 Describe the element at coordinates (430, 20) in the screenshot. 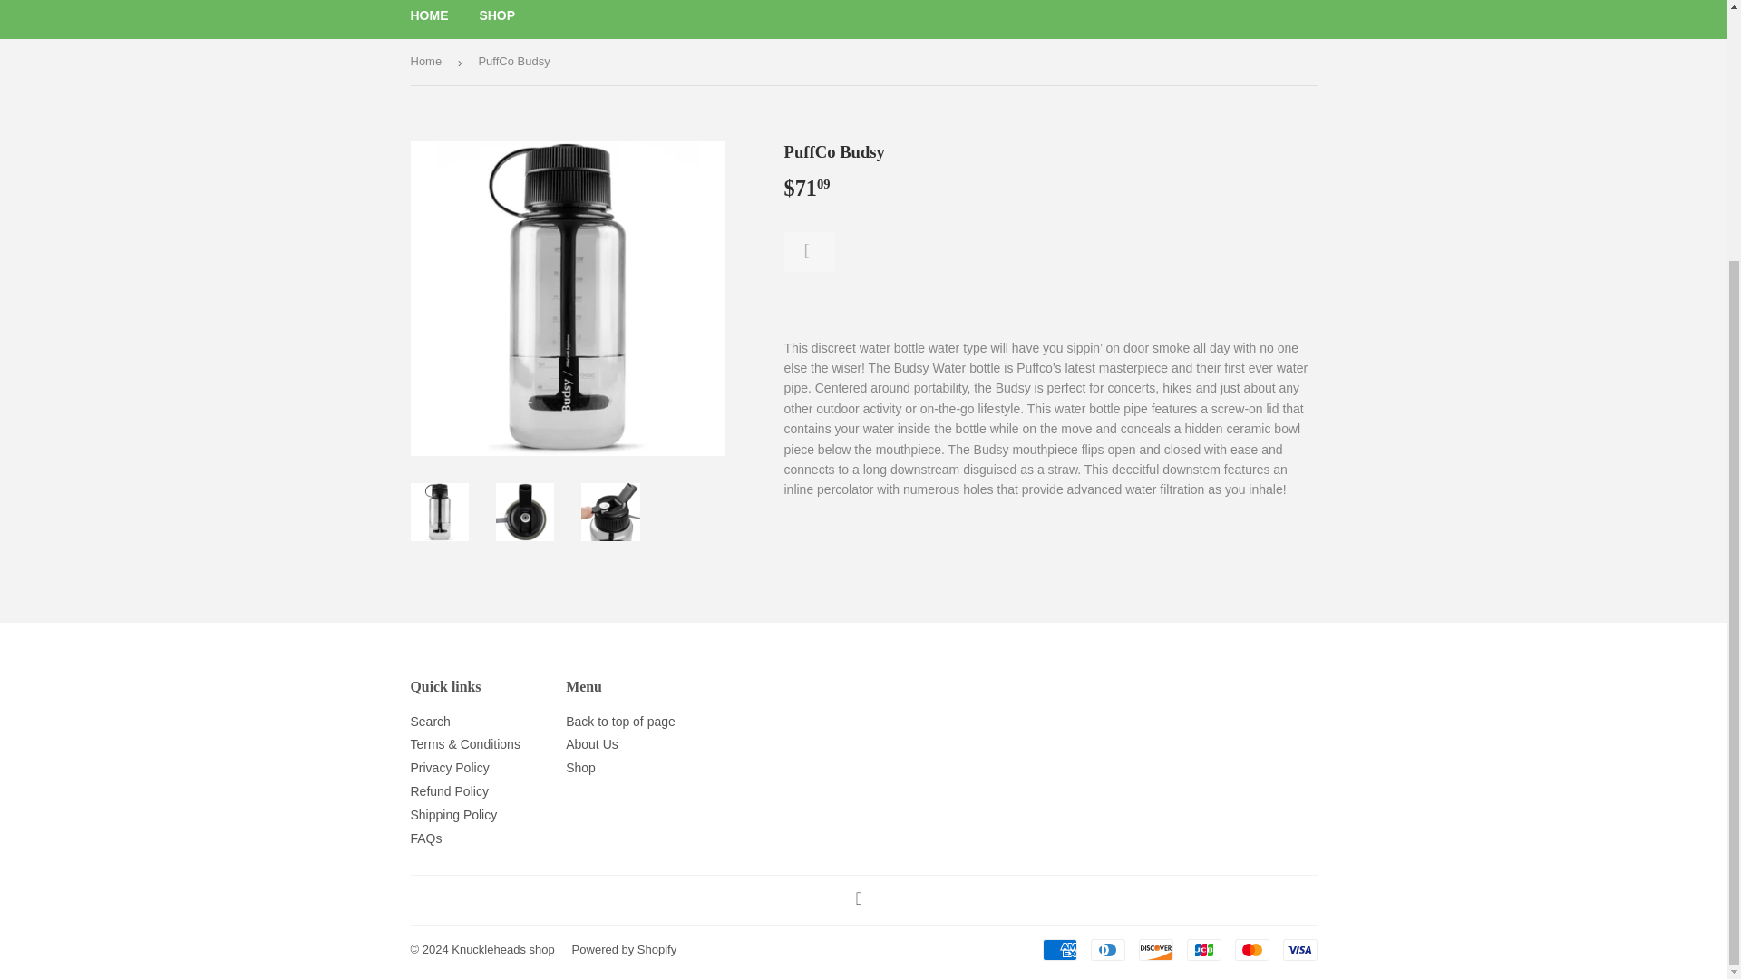

I see `HOME` at that location.